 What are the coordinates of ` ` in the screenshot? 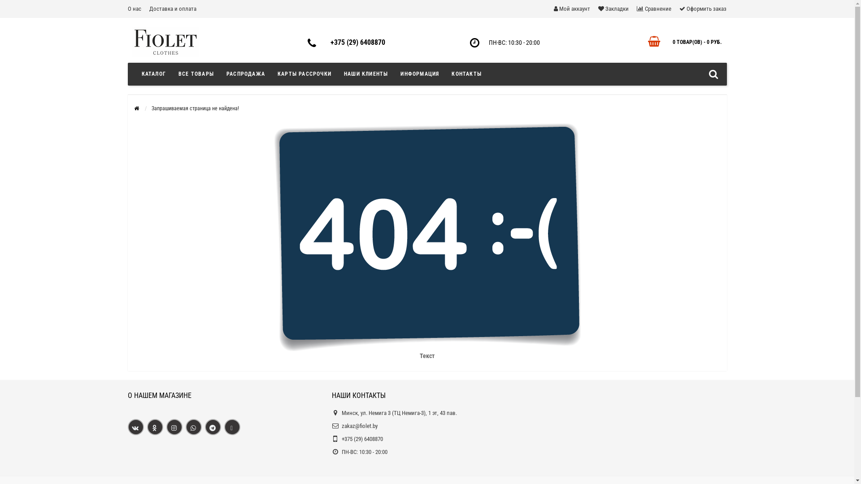 It's located at (155, 427).